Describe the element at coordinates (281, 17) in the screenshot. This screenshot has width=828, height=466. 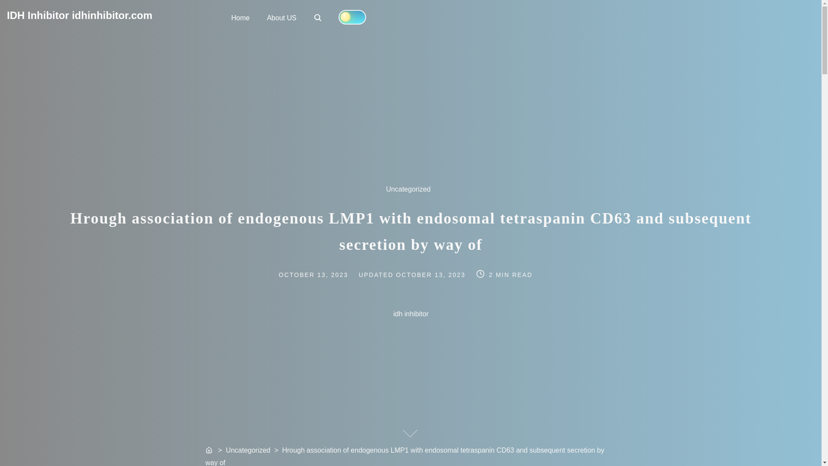
I see `Home` at that location.